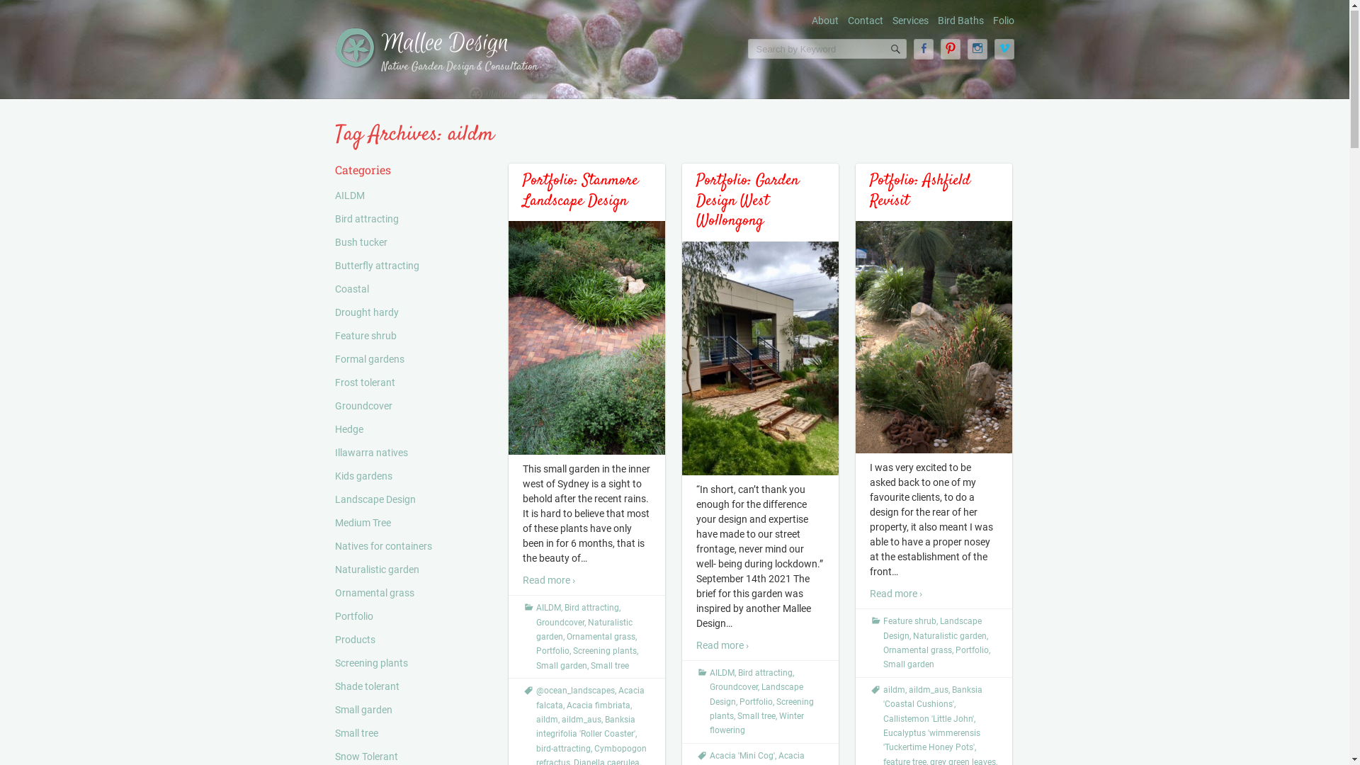 This screenshot has width=1360, height=765. Describe the element at coordinates (353, 617) in the screenshot. I see `Portfolio` at that location.